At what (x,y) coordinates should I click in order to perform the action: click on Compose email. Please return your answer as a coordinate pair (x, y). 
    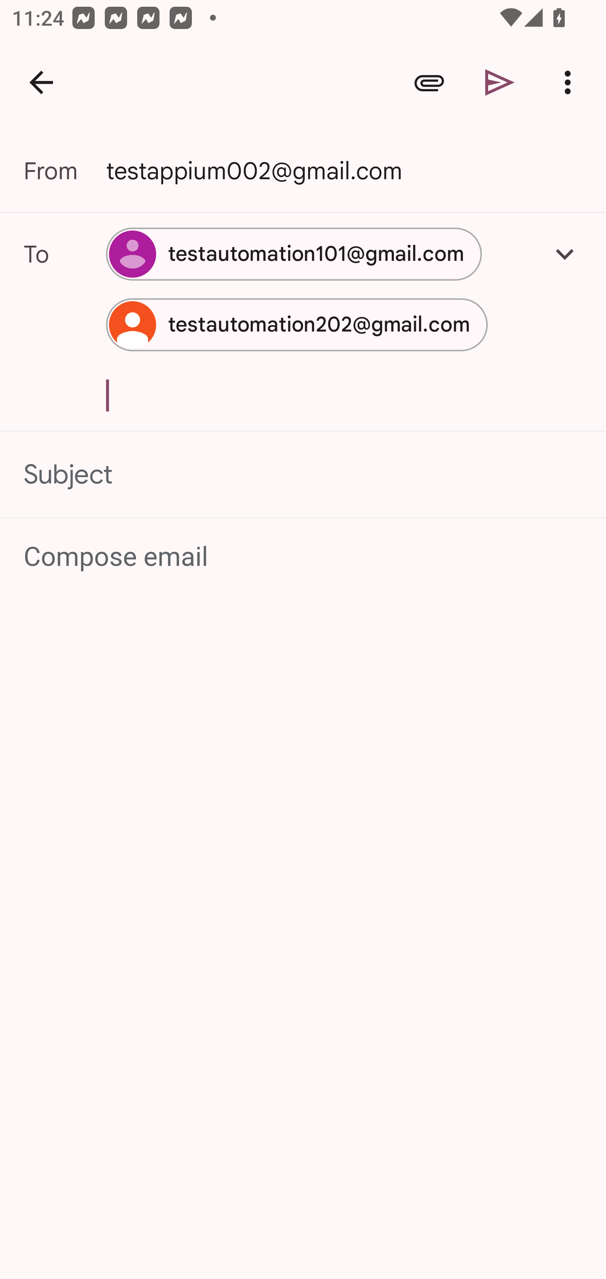
    Looking at the image, I should click on (304, 557).